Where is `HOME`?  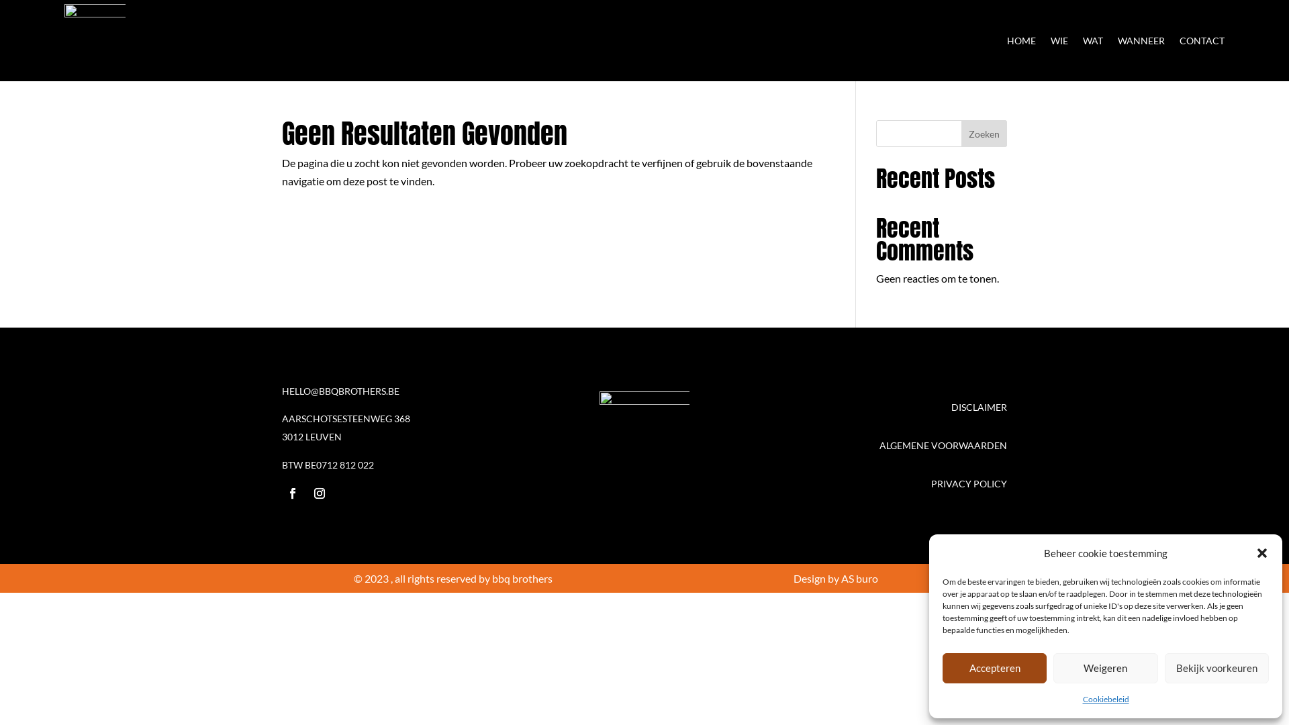 HOME is located at coordinates (1022, 40).